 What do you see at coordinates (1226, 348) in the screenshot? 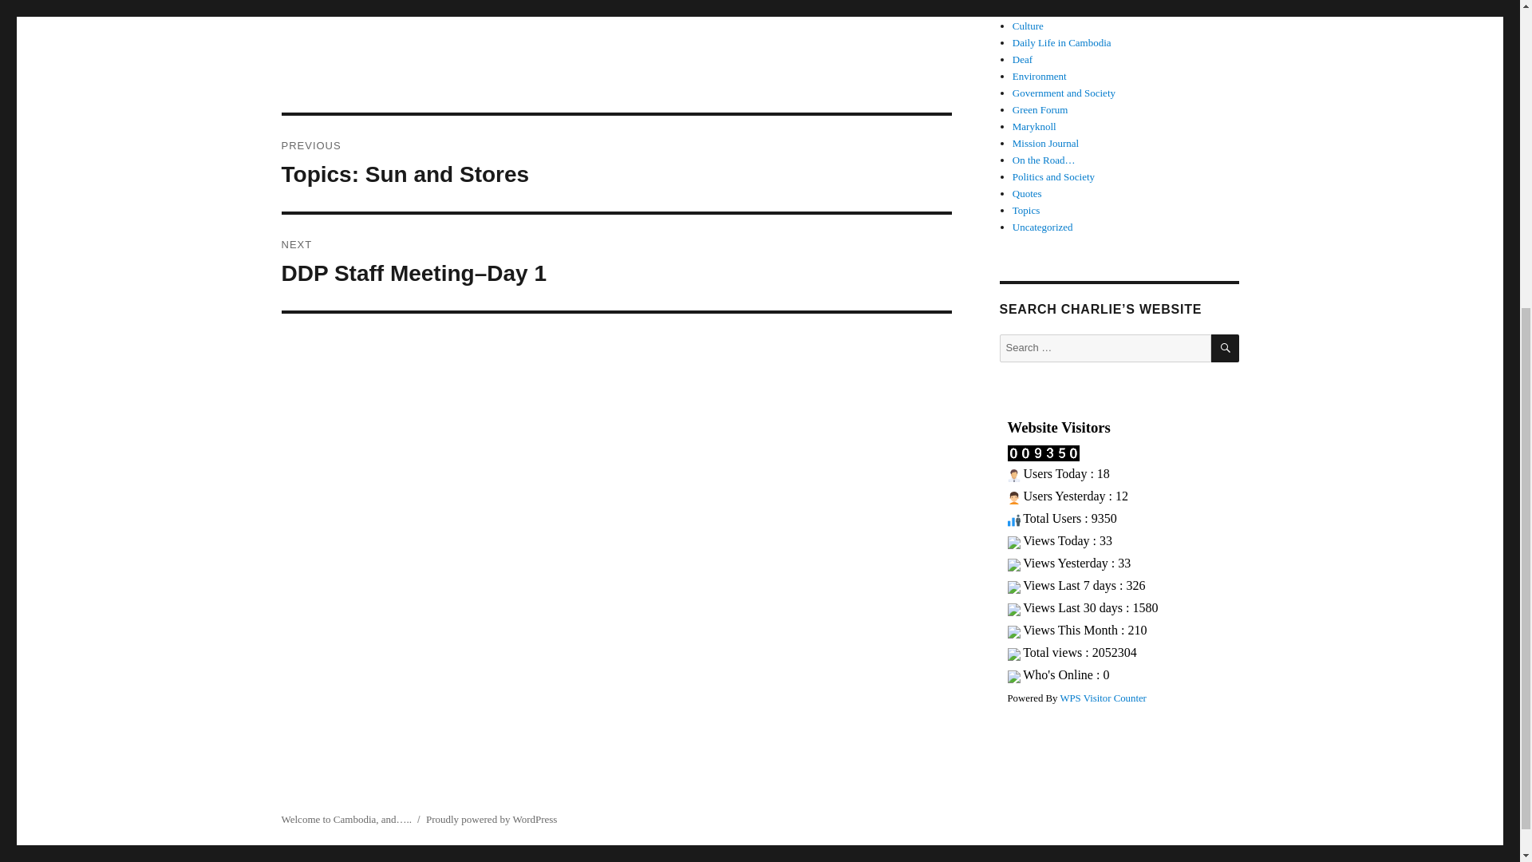
I see `SEARCH` at bounding box center [1226, 348].